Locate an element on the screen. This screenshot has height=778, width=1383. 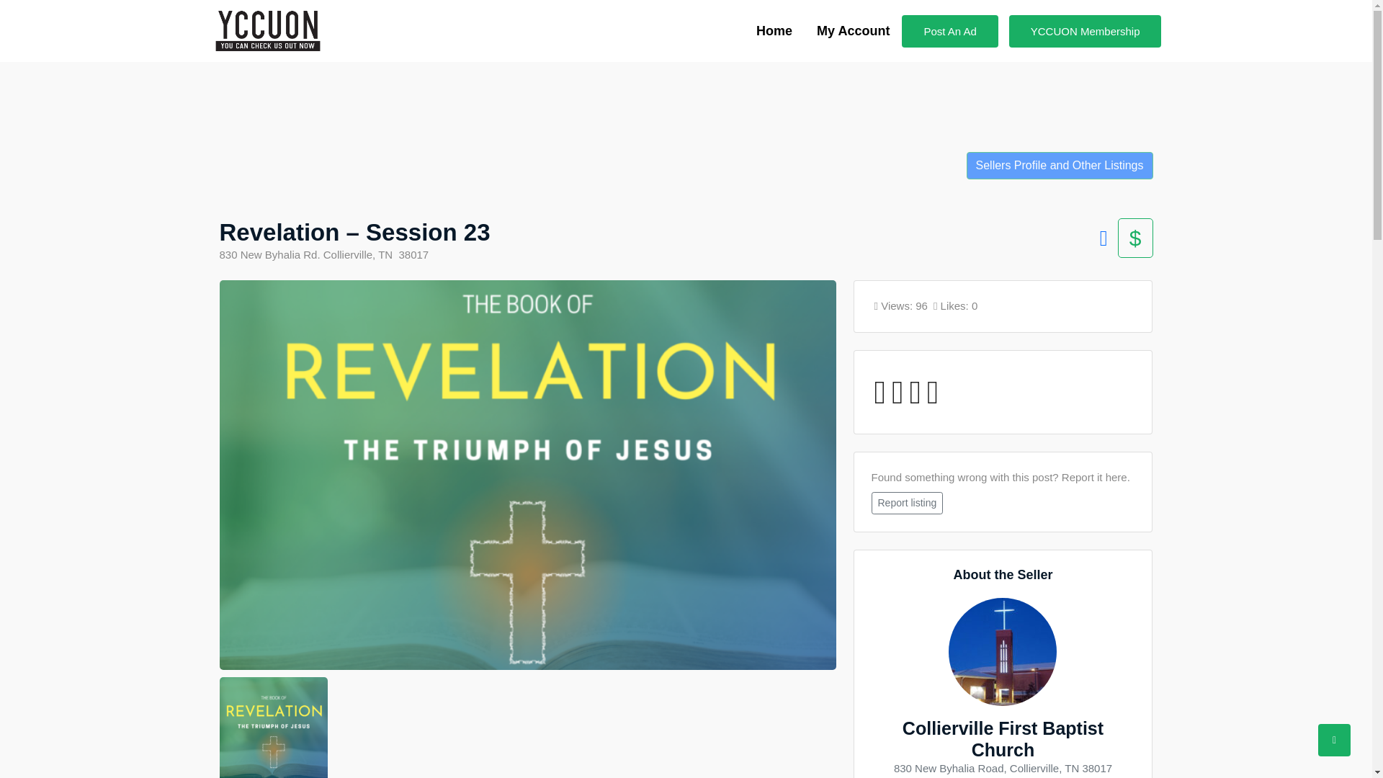
YCCUON Membership is located at coordinates (1085, 30).